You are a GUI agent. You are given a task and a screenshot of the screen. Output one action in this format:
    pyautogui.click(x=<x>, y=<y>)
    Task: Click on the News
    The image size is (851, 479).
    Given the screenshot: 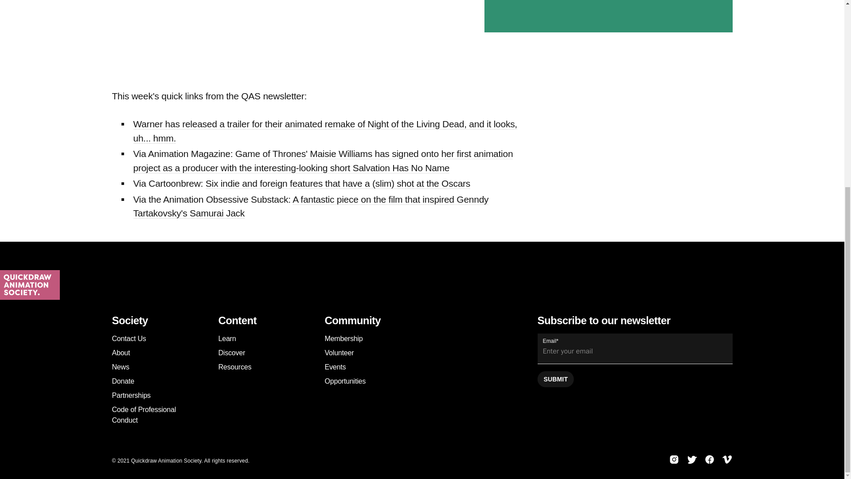 What is the action you would take?
    pyautogui.click(x=120, y=366)
    